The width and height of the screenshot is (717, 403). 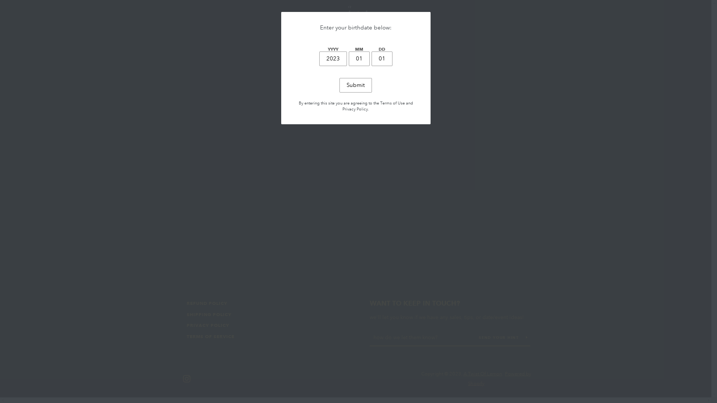 What do you see at coordinates (500, 379) in the screenshot?
I see `Powered by Shopify` at bounding box center [500, 379].